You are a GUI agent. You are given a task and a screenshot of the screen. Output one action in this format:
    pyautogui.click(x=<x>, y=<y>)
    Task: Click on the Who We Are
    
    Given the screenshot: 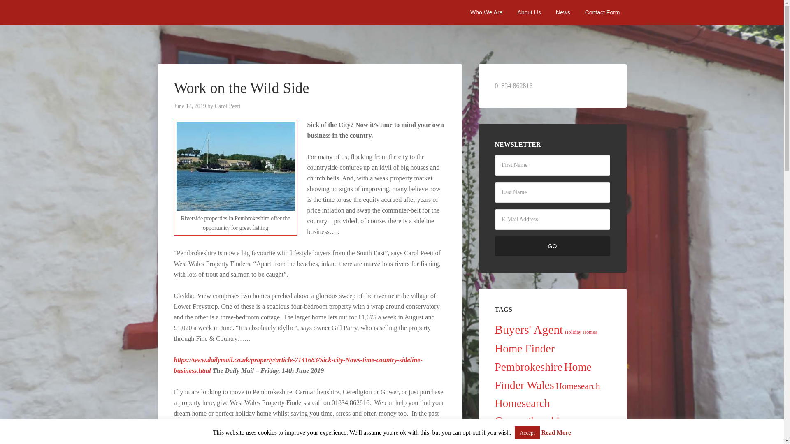 What is the action you would take?
    pyautogui.click(x=486, y=12)
    